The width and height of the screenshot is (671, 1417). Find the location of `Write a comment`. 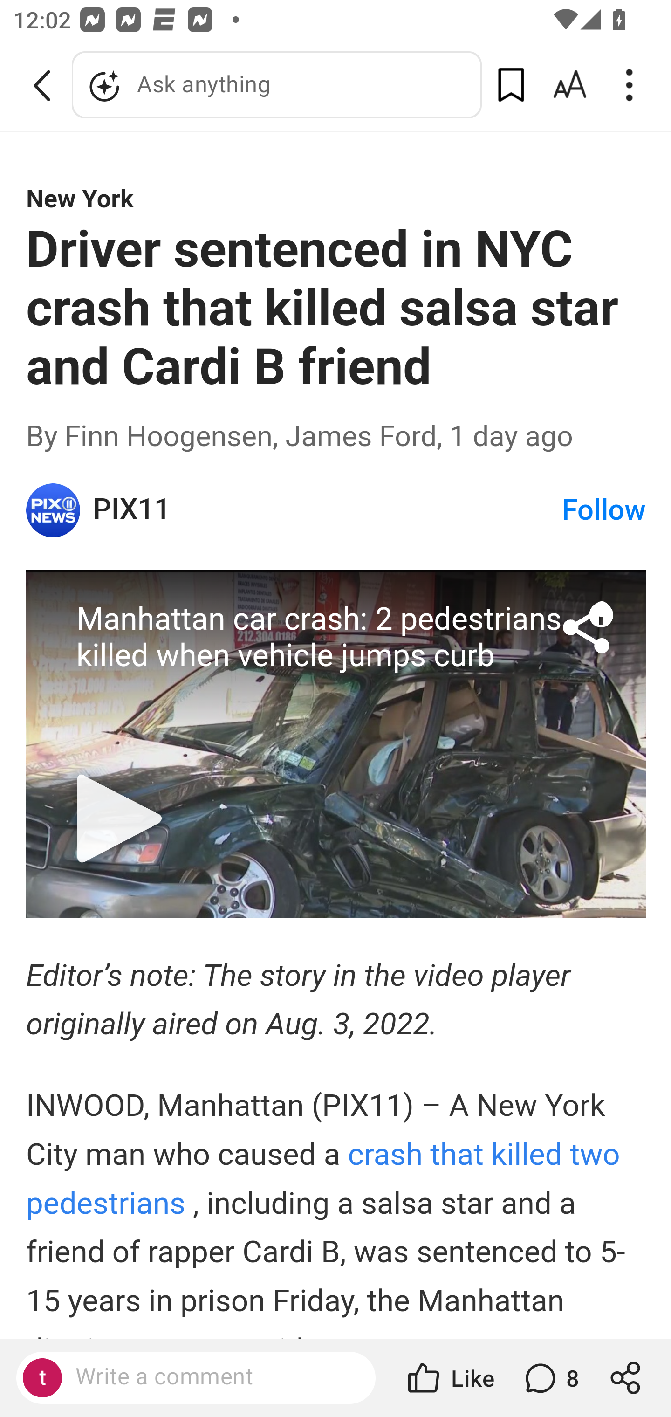

Write a comment is located at coordinates (212, 1377).